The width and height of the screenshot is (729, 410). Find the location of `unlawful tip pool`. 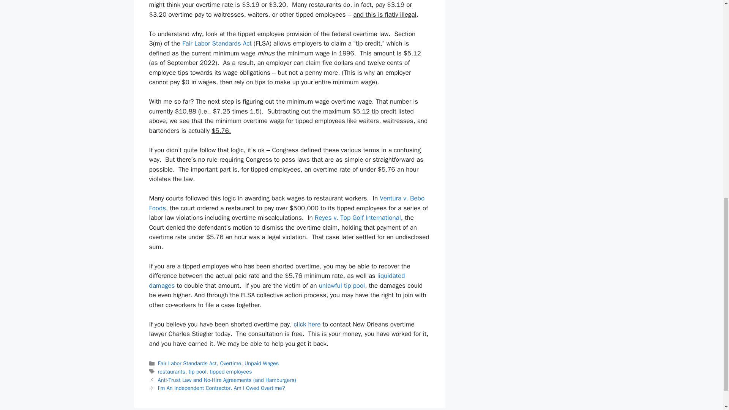

unlawful tip pool is located at coordinates (342, 285).